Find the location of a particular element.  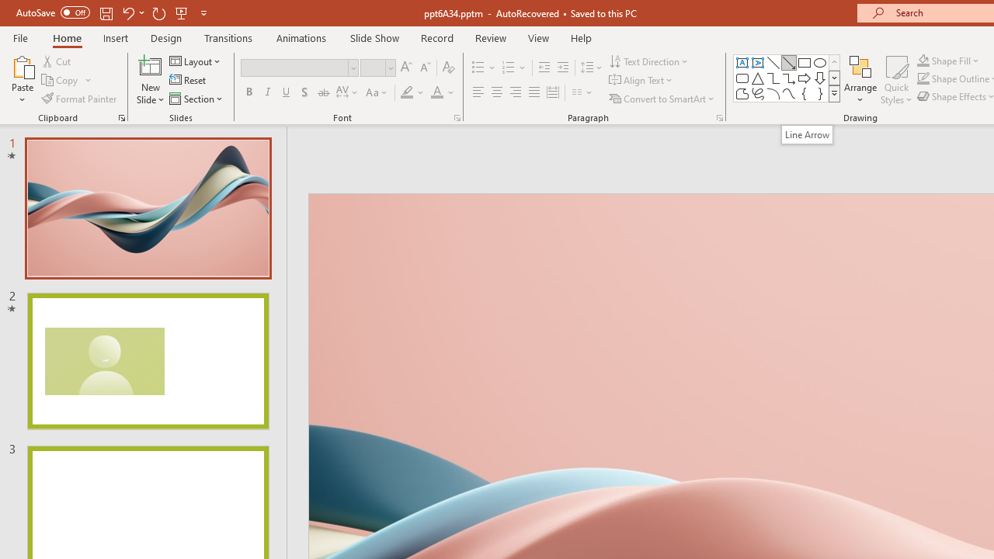

Text Highlight Color is located at coordinates (407, 93).